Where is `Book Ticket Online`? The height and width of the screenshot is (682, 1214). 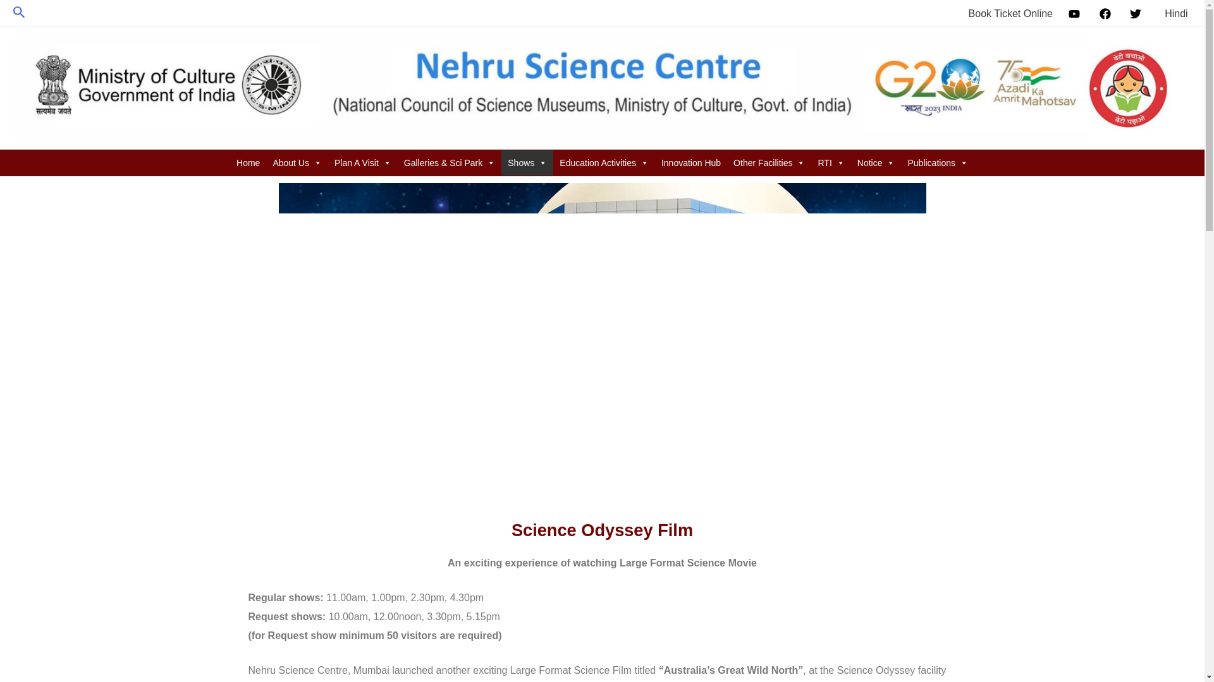
Book Ticket Online is located at coordinates (1008, 14).